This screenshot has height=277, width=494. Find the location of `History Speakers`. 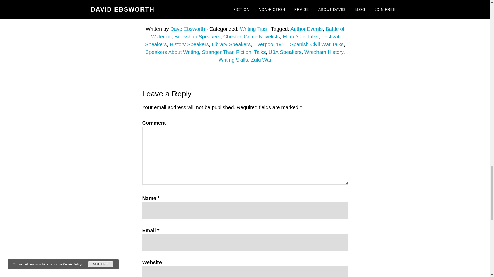

History Speakers is located at coordinates (189, 44).